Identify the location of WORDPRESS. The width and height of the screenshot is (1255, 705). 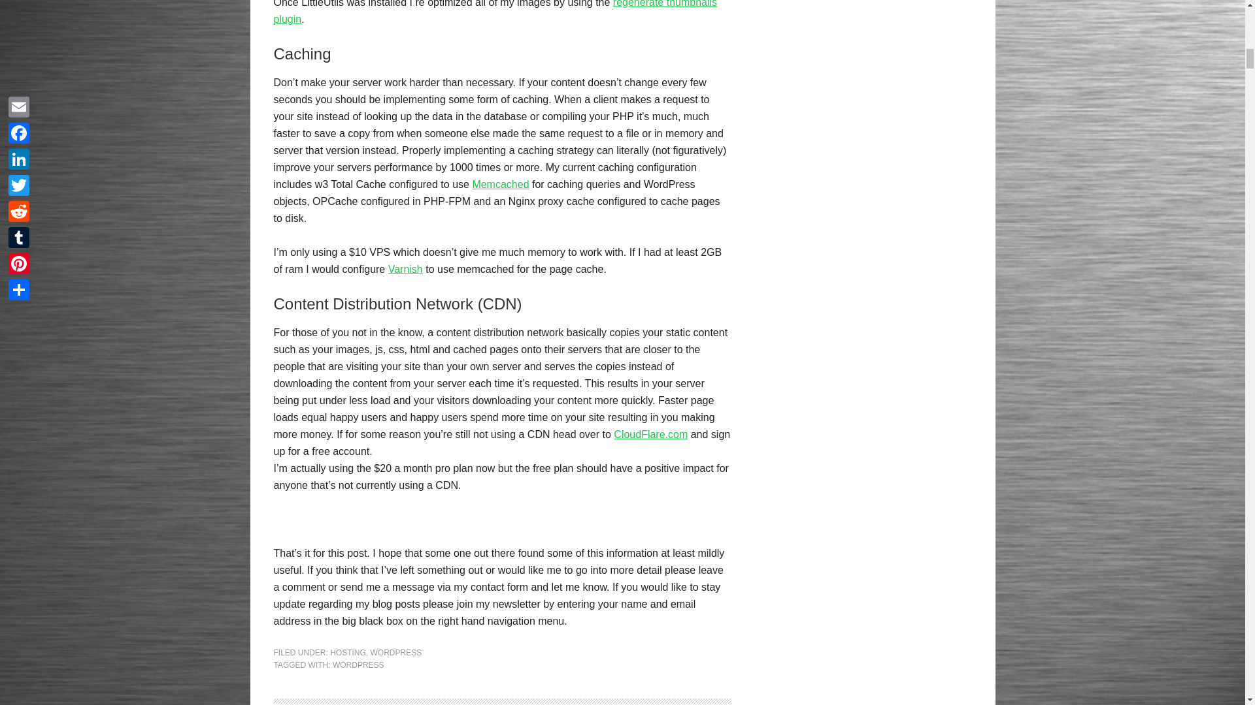
(396, 652).